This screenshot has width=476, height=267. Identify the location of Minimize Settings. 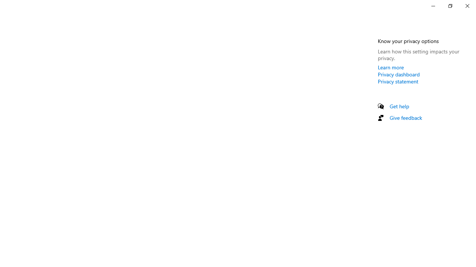
(433, 6).